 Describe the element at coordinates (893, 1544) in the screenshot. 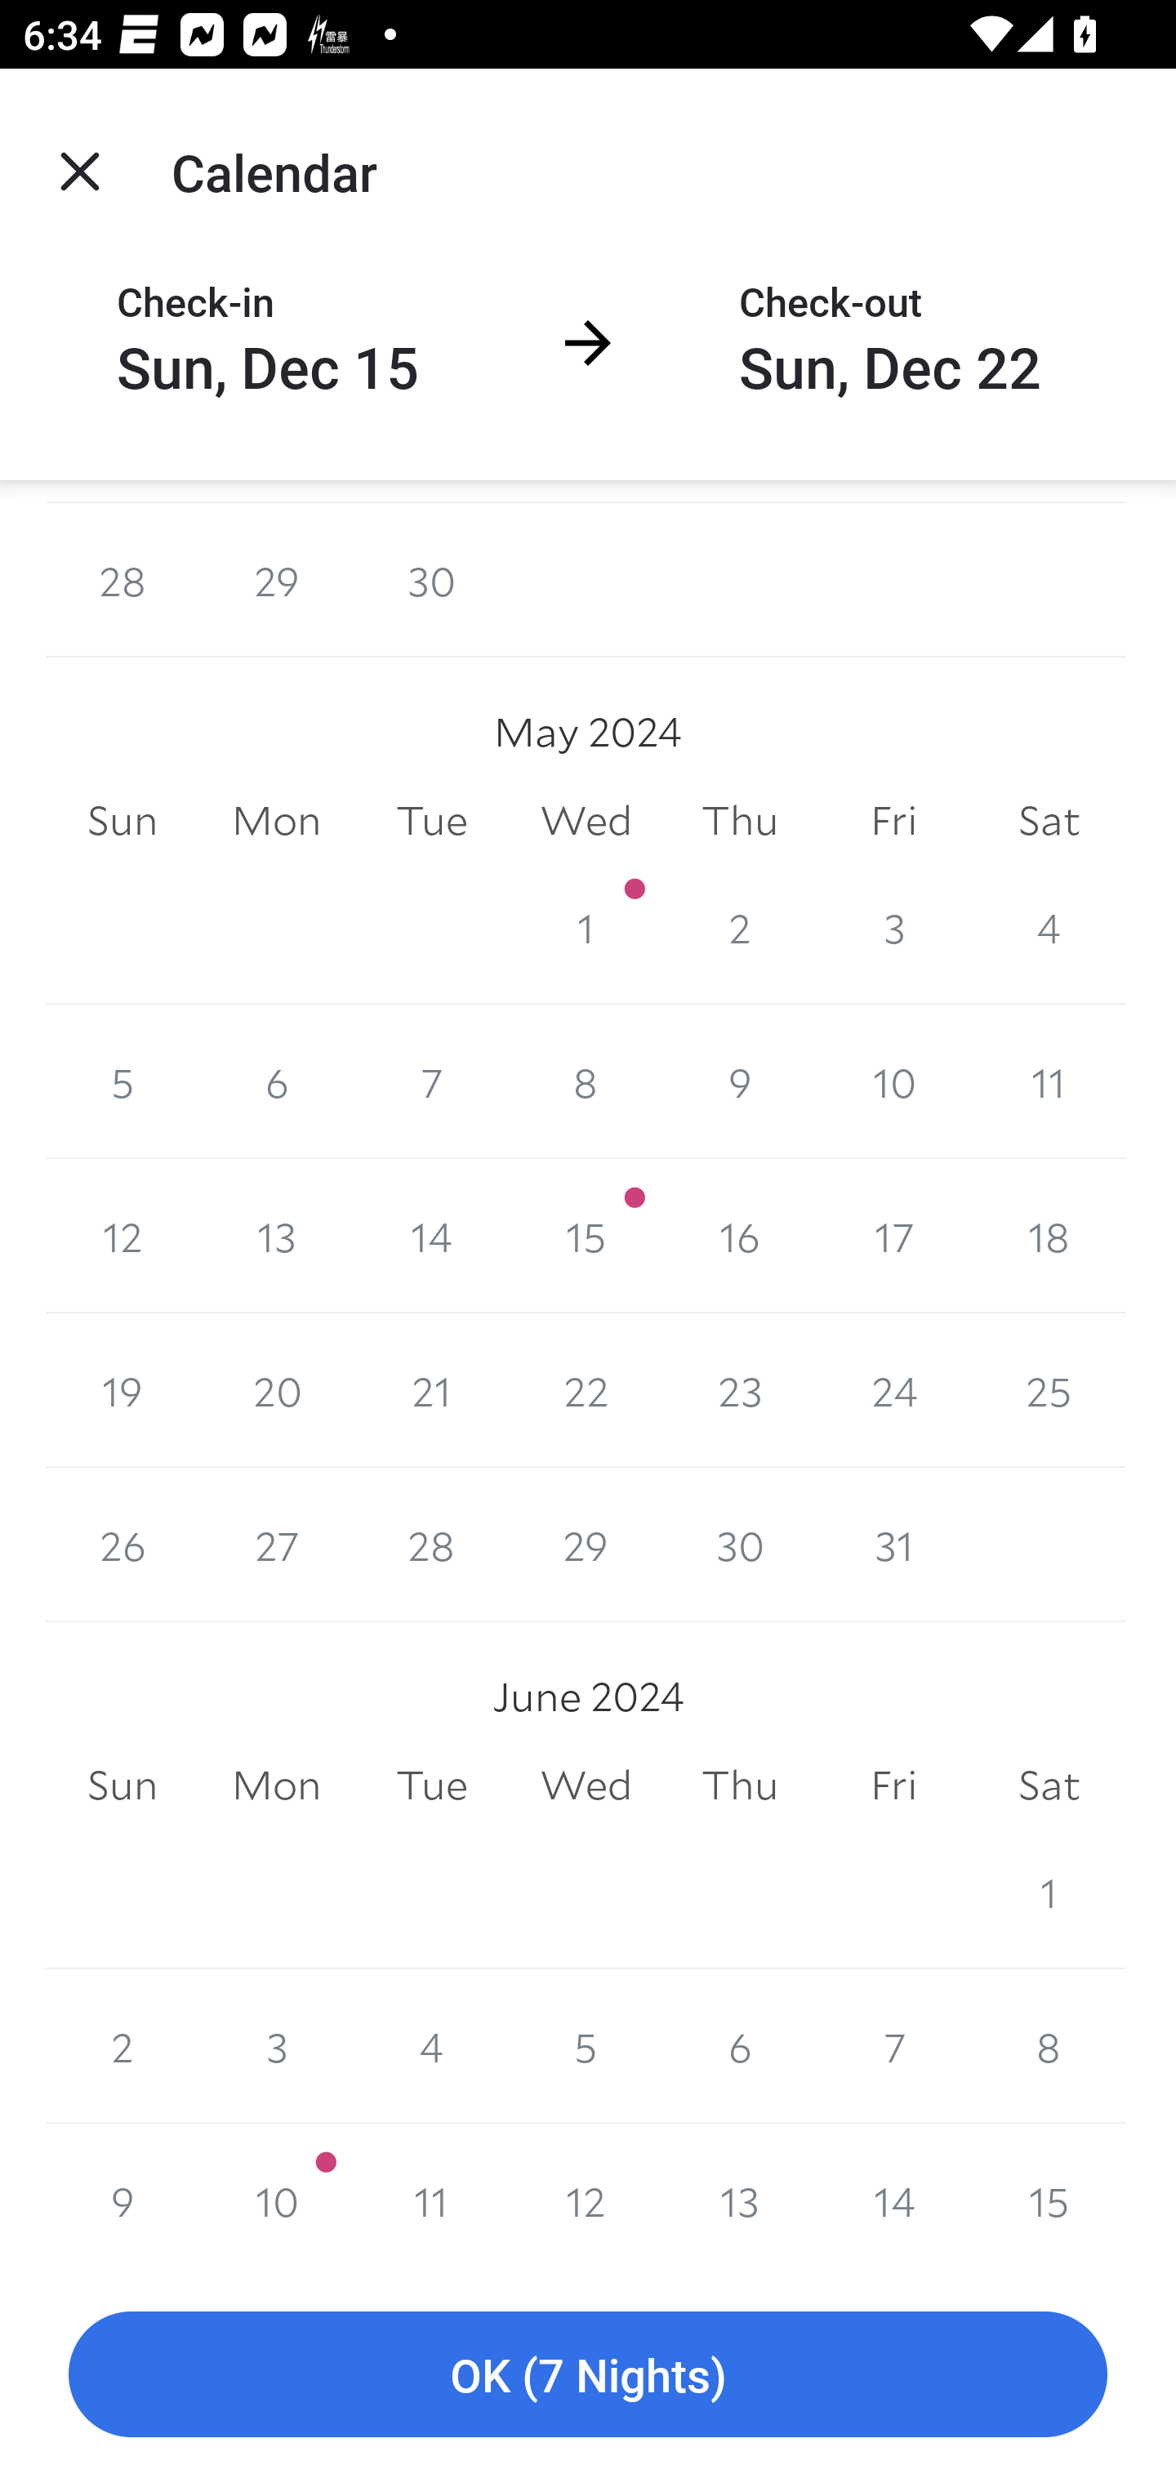

I see `31 31 May 2024` at that location.